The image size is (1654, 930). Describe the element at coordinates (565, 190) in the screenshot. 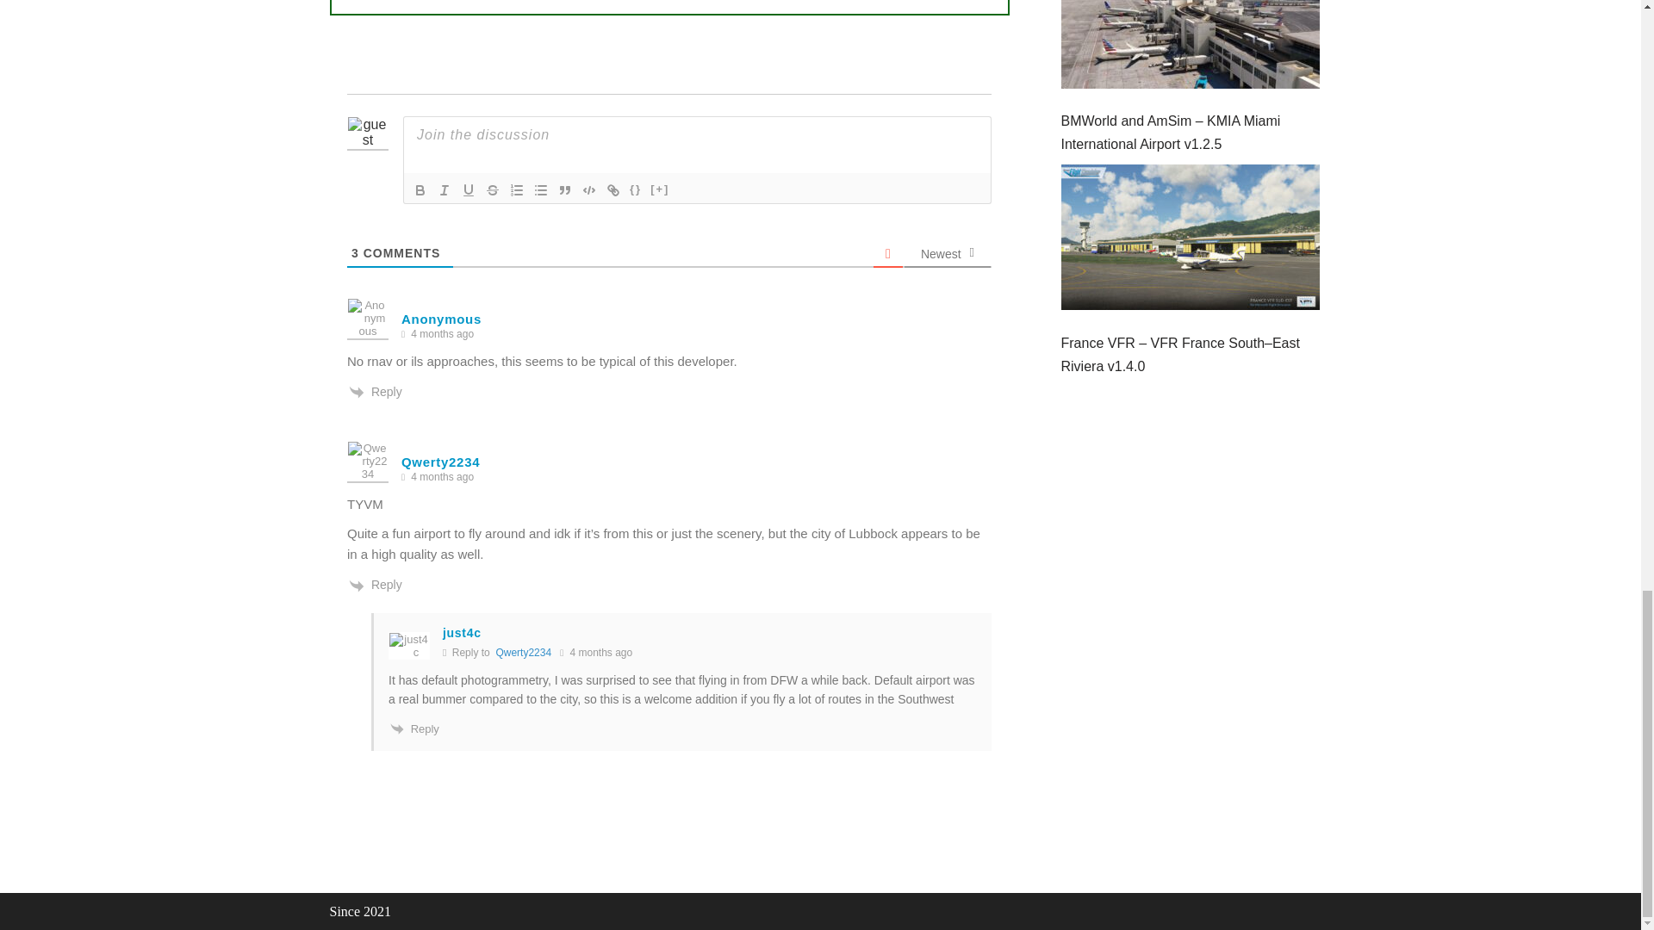

I see `Blockquote` at that location.